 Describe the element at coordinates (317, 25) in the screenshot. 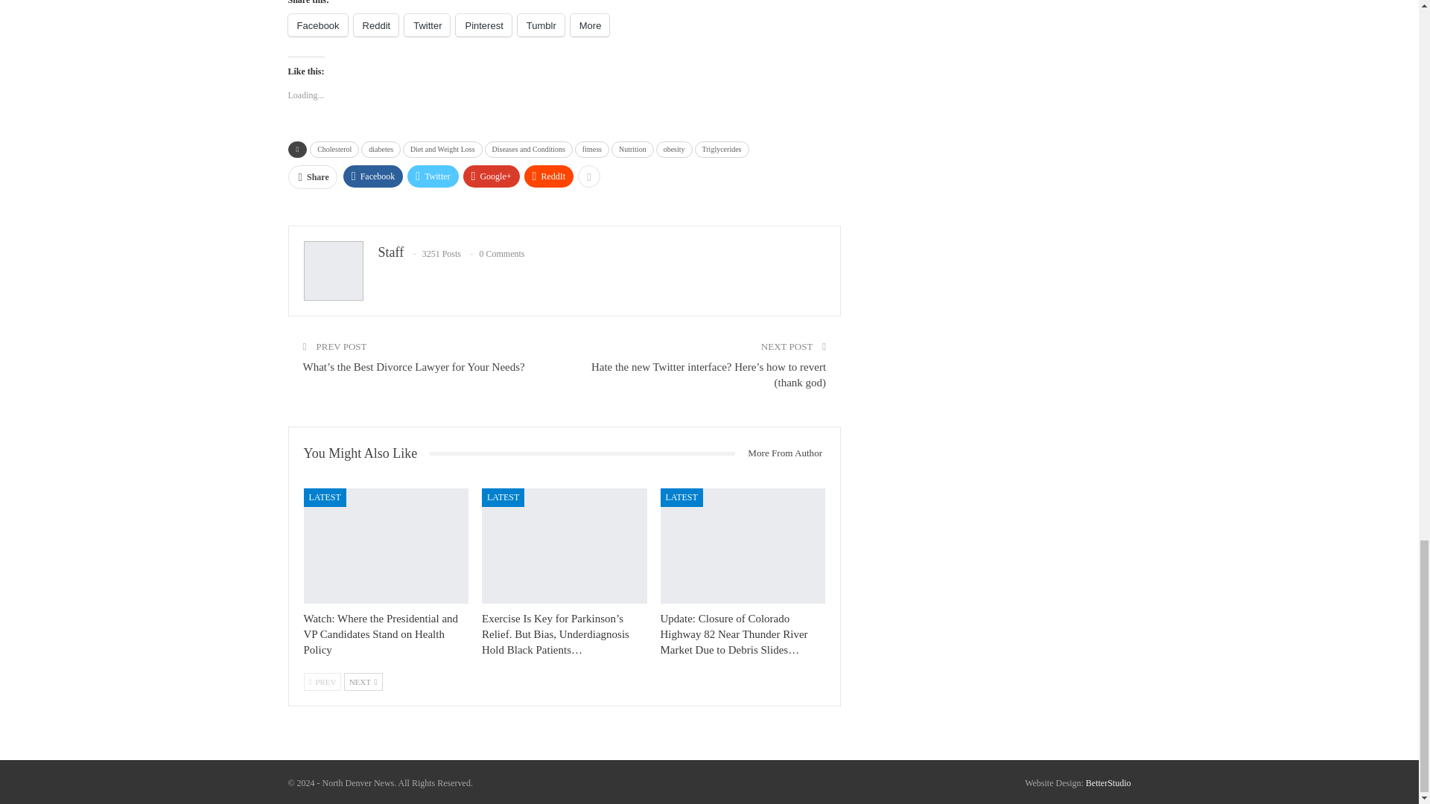

I see `Facebook` at that location.